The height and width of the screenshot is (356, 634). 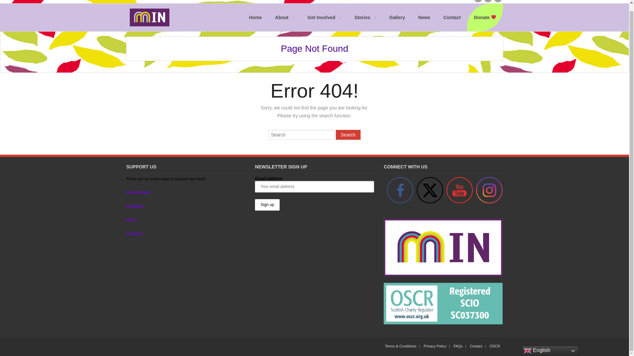 What do you see at coordinates (489, 190) in the screenshot?
I see `Instagram` at bounding box center [489, 190].